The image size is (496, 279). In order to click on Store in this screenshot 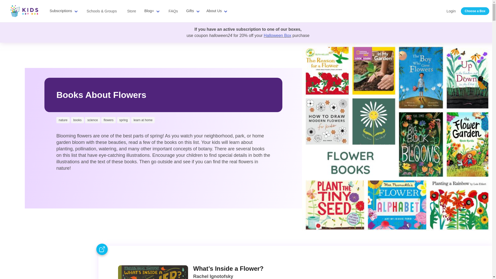, I will do `click(132, 11)`.